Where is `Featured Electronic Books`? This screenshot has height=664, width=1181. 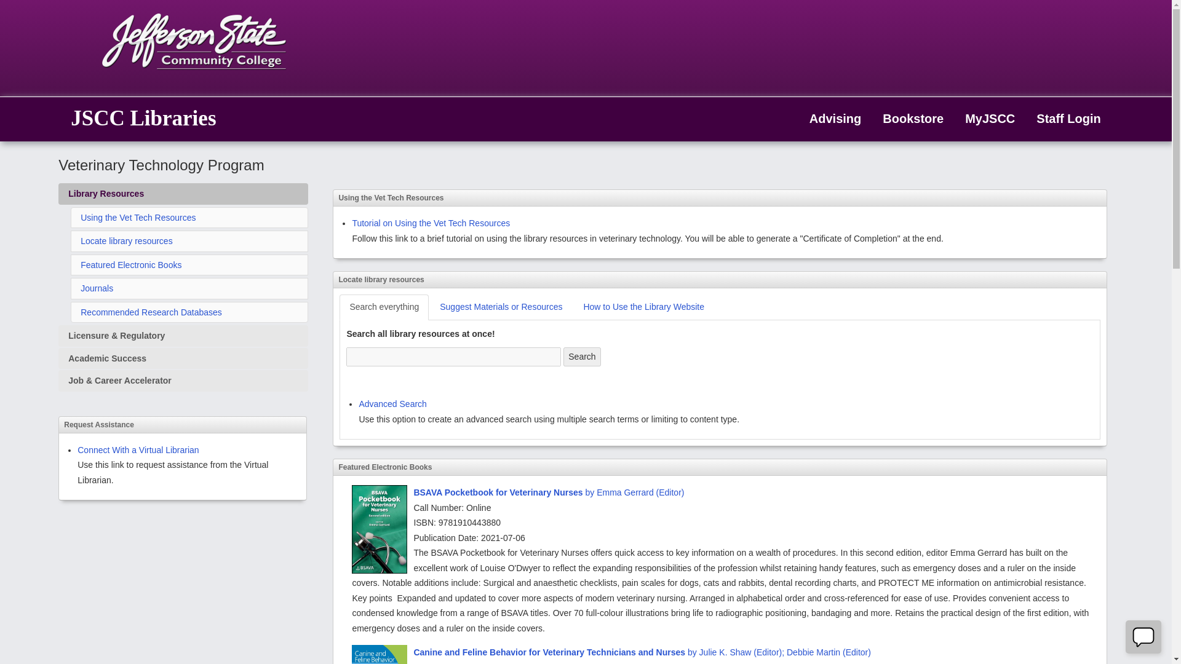
Featured Electronic Books is located at coordinates (130, 264).